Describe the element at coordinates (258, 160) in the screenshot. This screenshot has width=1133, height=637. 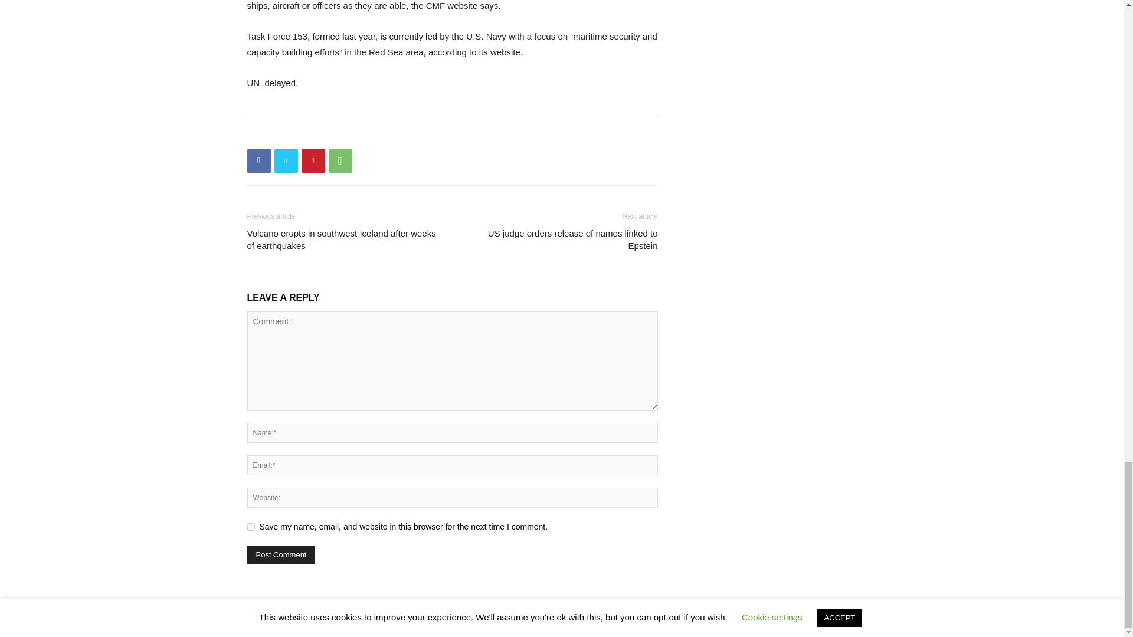
I see `Facebook` at that location.